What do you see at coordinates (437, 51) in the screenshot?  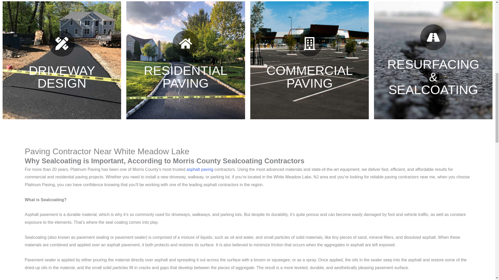 I see `Get A Quote` at bounding box center [437, 51].